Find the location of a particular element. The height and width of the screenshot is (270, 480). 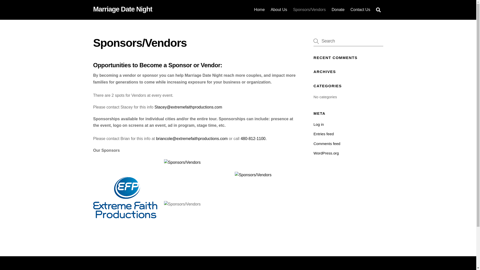

Contact Us is located at coordinates (360, 9).